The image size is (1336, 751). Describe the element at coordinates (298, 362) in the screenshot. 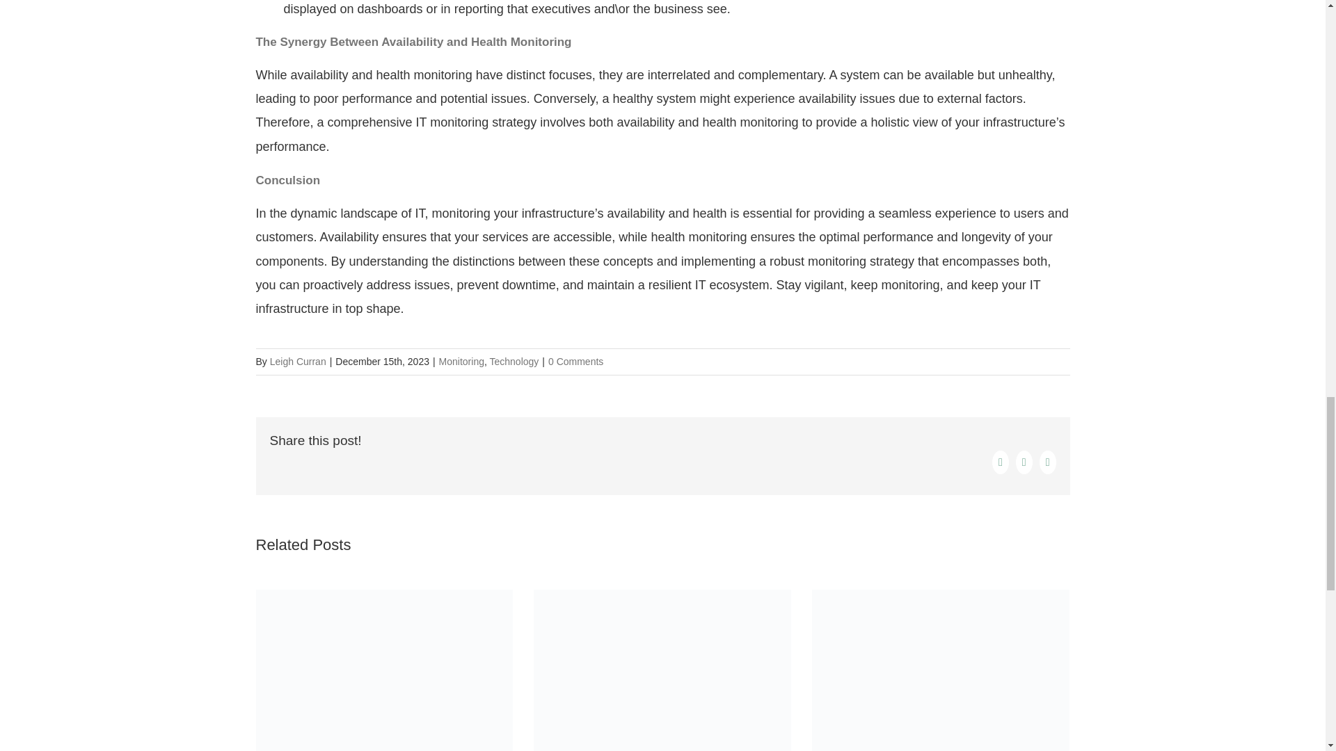

I see `Leigh Curran` at that location.